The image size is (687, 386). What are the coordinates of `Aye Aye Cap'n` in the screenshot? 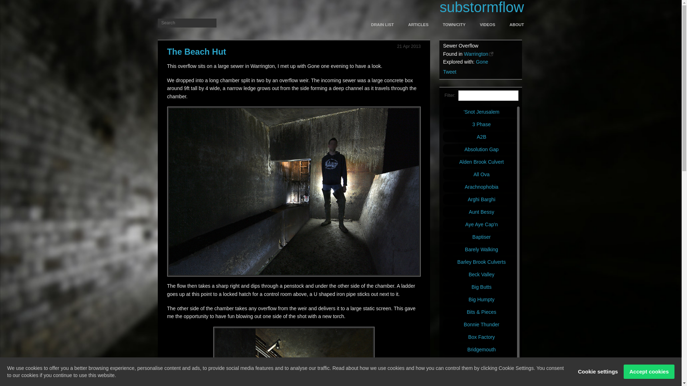 It's located at (482, 224).